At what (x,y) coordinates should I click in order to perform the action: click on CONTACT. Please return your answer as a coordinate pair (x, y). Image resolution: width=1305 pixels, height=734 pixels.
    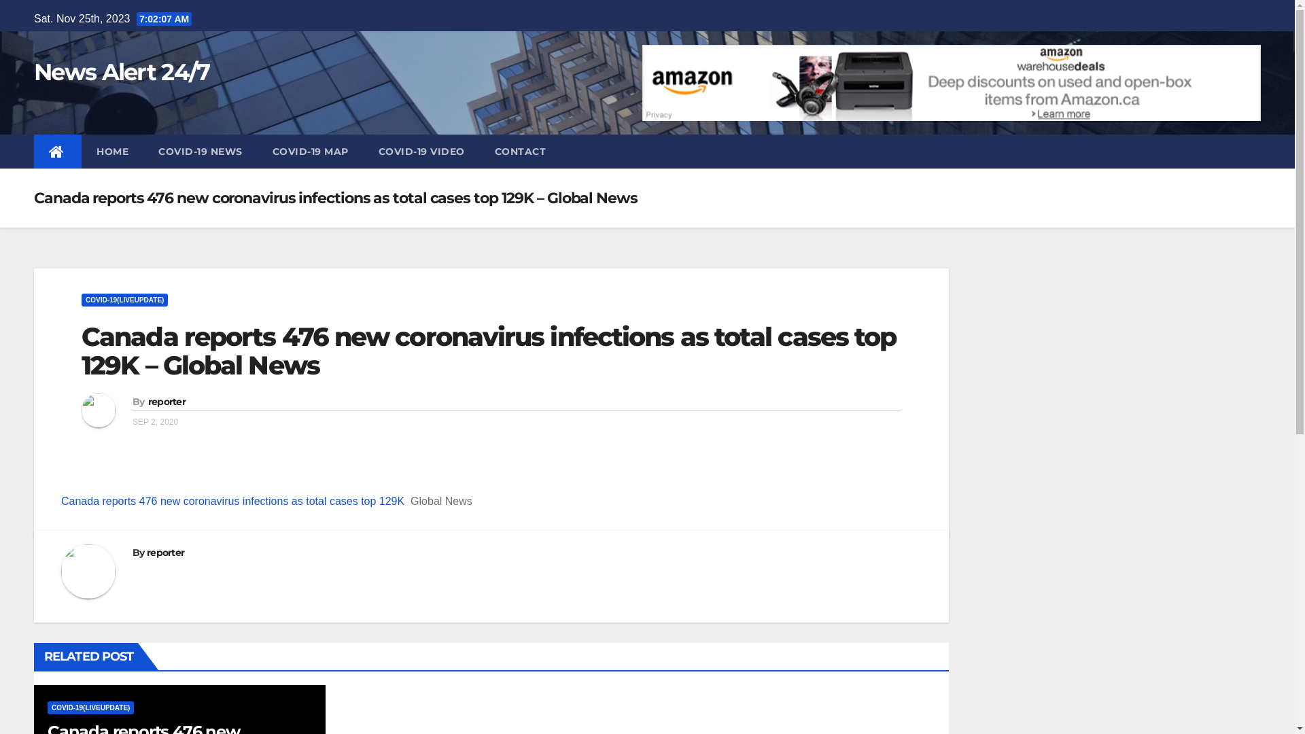
    Looking at the image, I should click on (521, 152).